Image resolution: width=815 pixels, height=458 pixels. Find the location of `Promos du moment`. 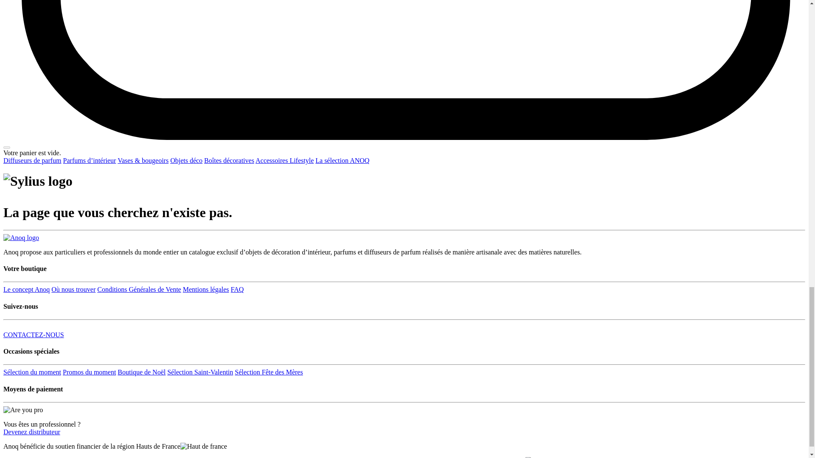

Promos du moment is located at coordinates (89, 372).